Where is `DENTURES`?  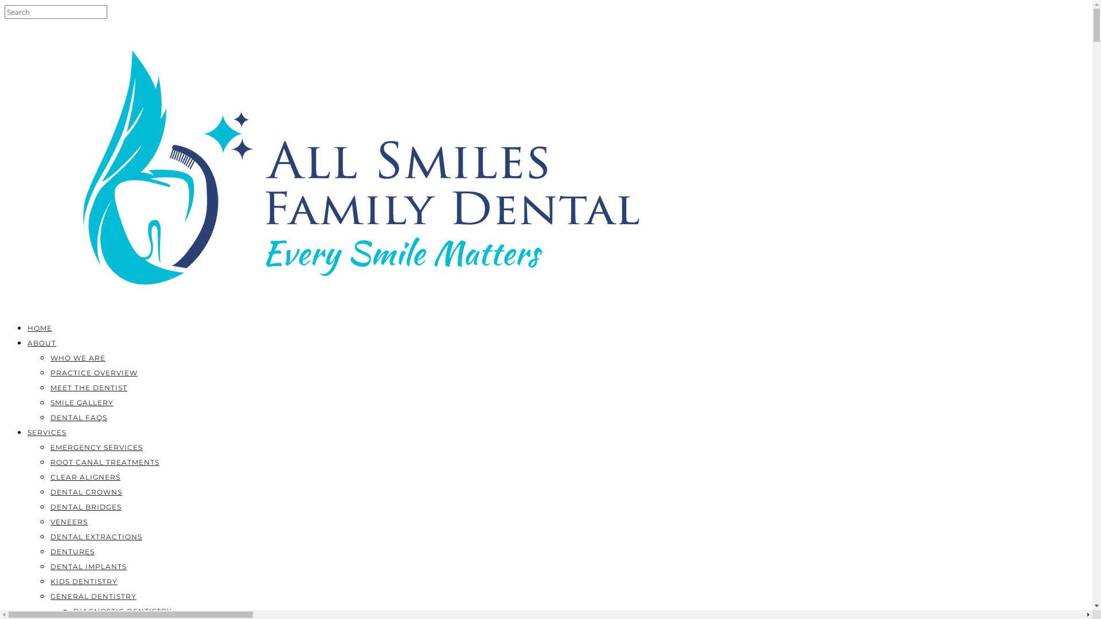 DENTURES is located at coordinates (72, 551).